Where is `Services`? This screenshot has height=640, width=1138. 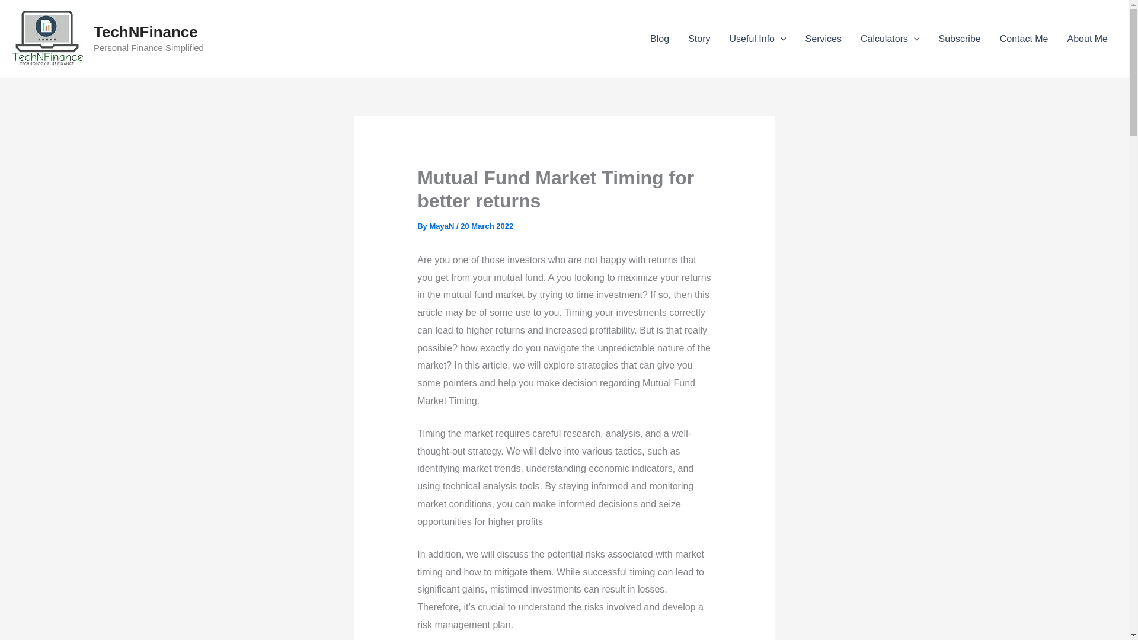
Services is located at coordinates (823, 38).